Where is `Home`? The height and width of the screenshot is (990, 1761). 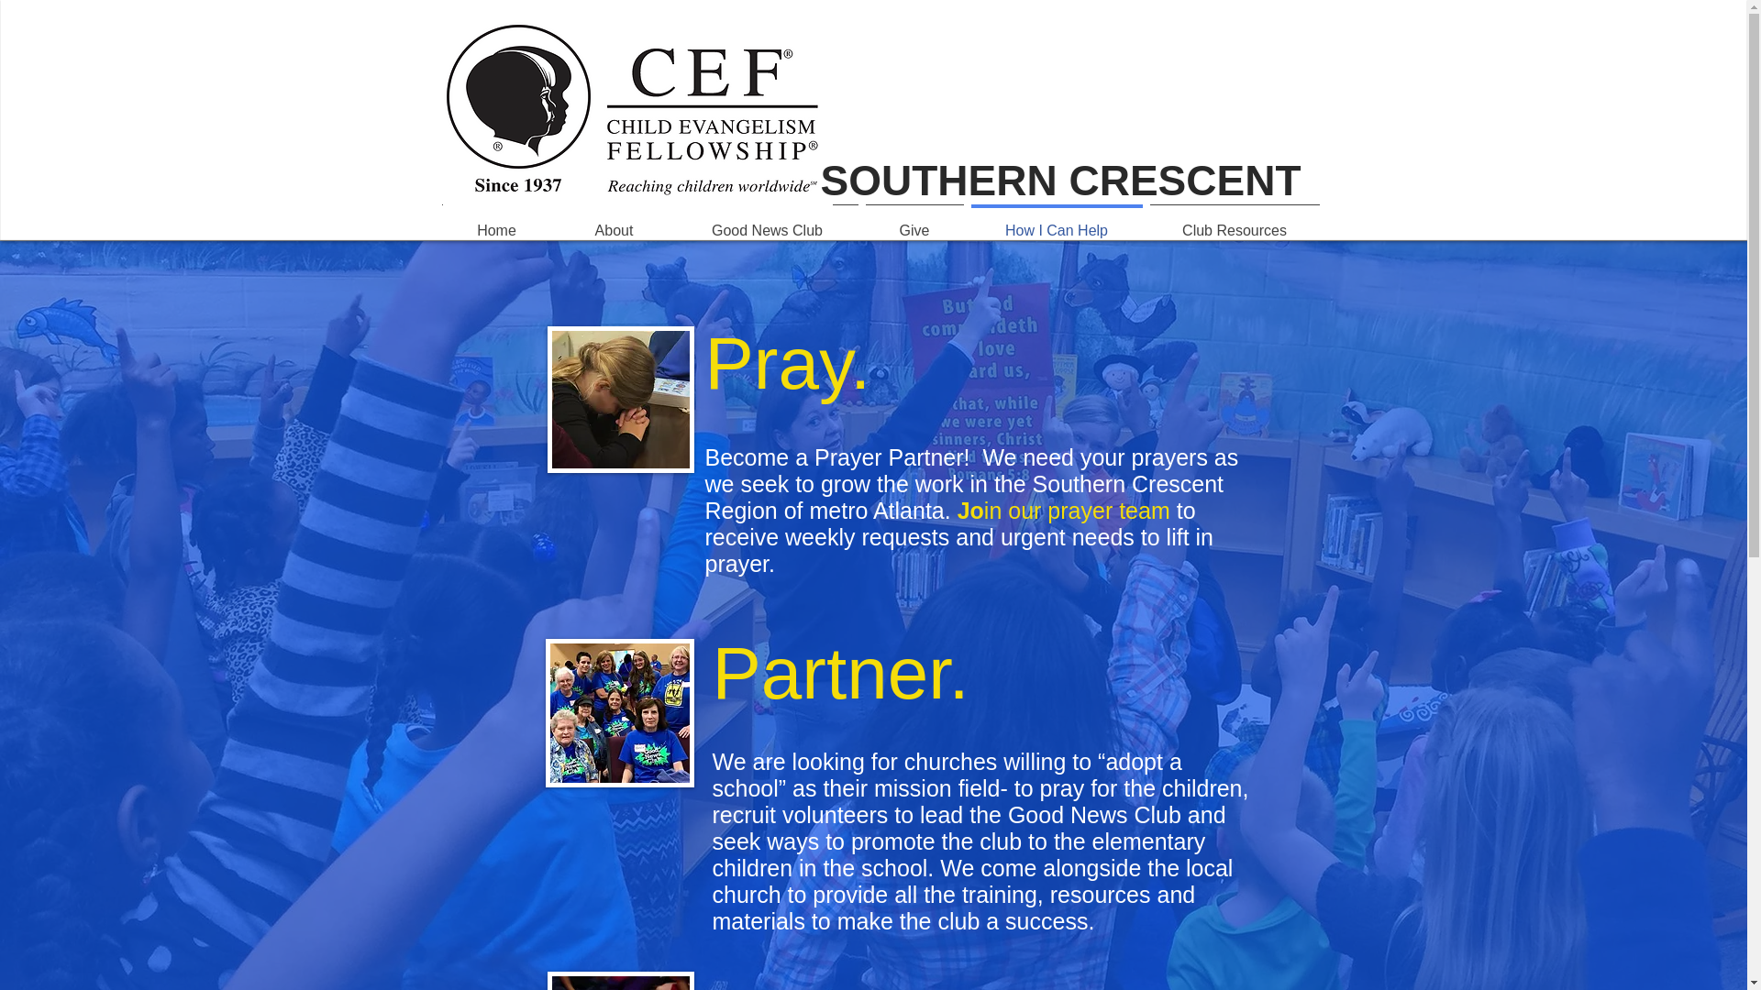
Home is located at coordinates (497, 222).